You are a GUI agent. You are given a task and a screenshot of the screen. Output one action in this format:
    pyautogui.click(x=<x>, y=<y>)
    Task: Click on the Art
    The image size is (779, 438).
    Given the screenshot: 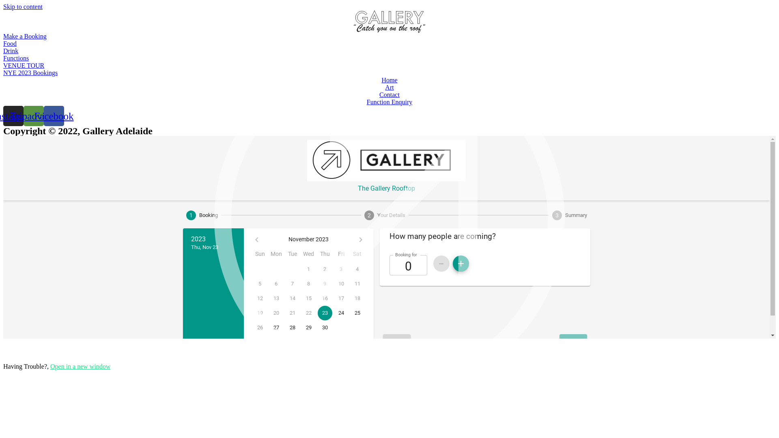 What is the action you would take?
    pyautogui.click(x=389, y=88)
    